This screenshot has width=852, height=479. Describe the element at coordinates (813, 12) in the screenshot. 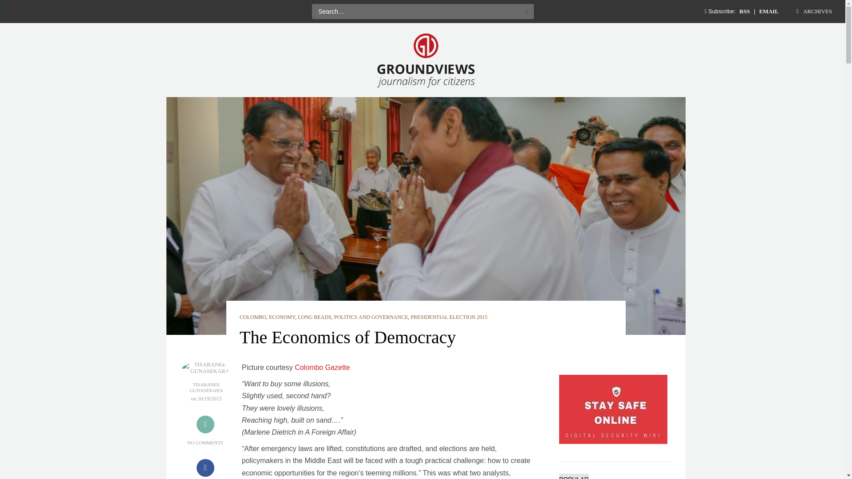

I see `ARCHIVES` at that location.